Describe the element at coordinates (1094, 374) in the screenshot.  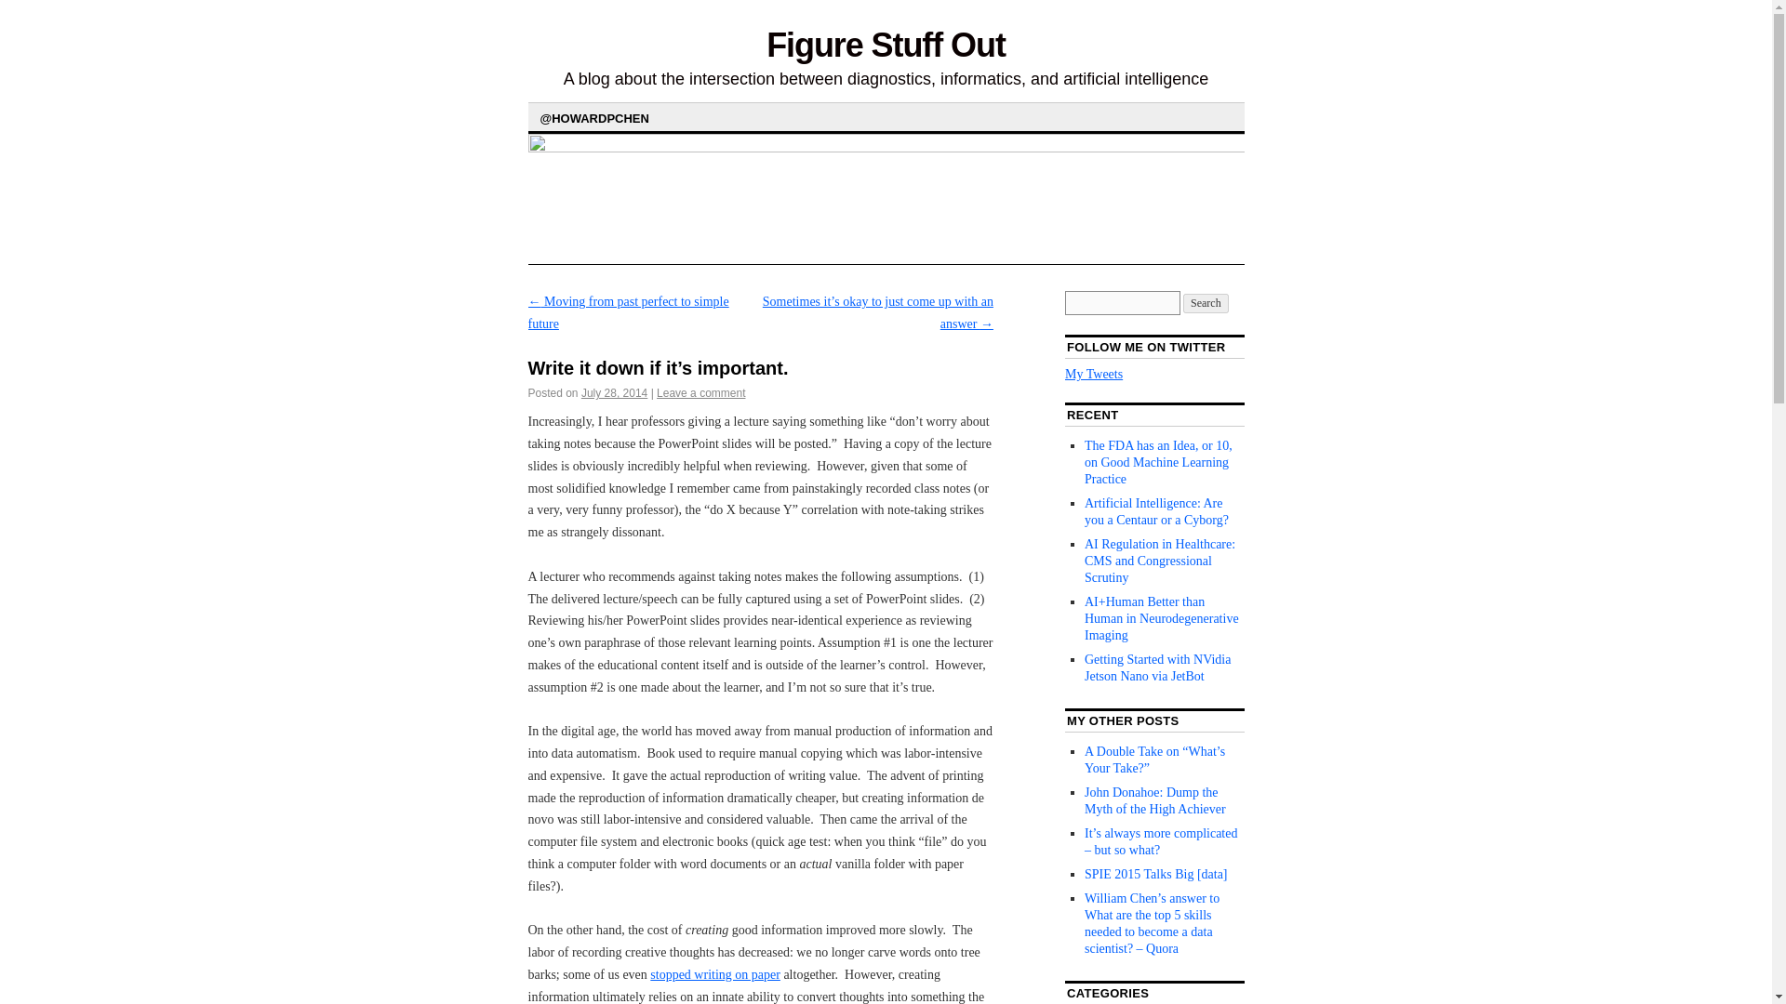
I see `My Tweets` at that location.